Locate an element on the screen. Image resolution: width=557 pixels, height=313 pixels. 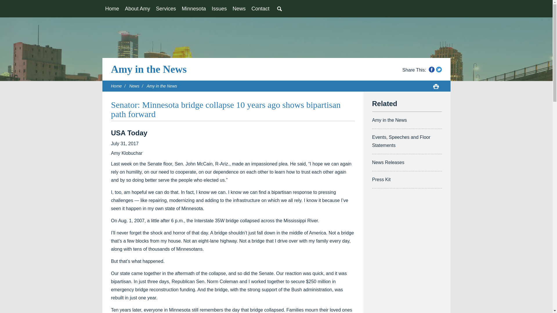
Home is located at coordinates (112, 9).